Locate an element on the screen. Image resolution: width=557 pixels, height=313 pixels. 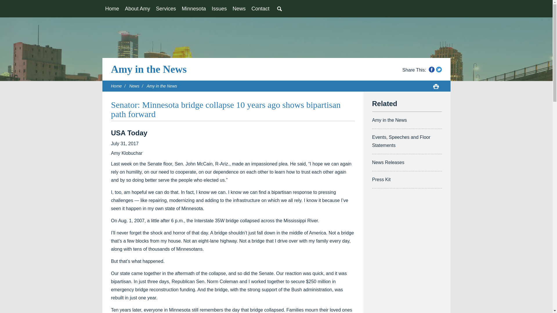
Home is located at coordinates (112, 9).